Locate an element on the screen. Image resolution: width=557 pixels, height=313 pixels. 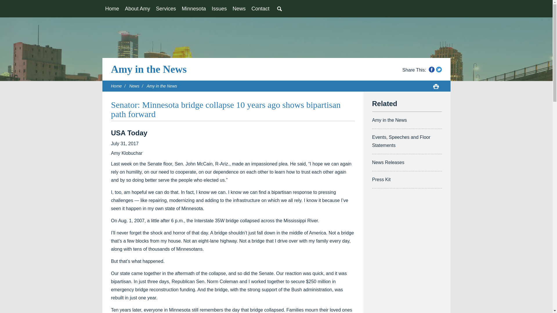
Home is located at coordinates (112, 9).